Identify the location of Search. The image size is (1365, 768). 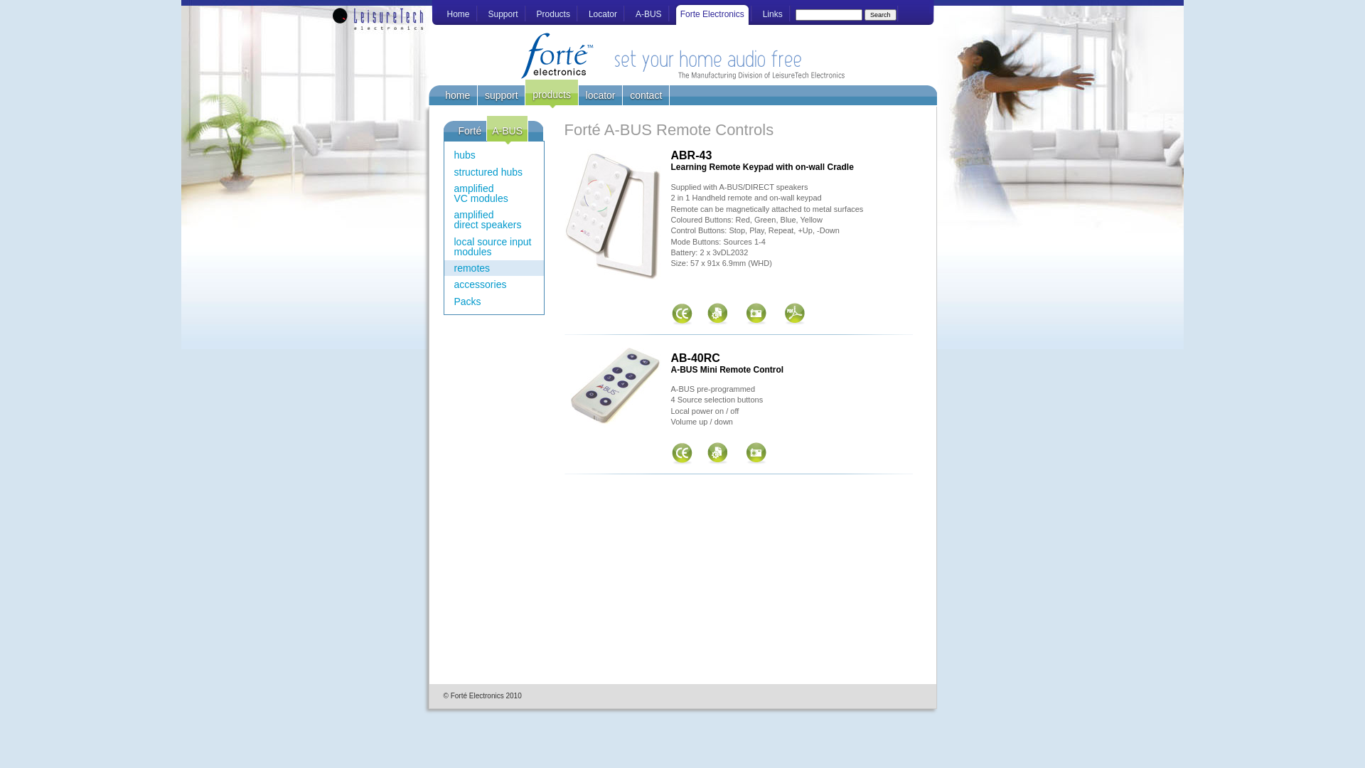
(880, 15).